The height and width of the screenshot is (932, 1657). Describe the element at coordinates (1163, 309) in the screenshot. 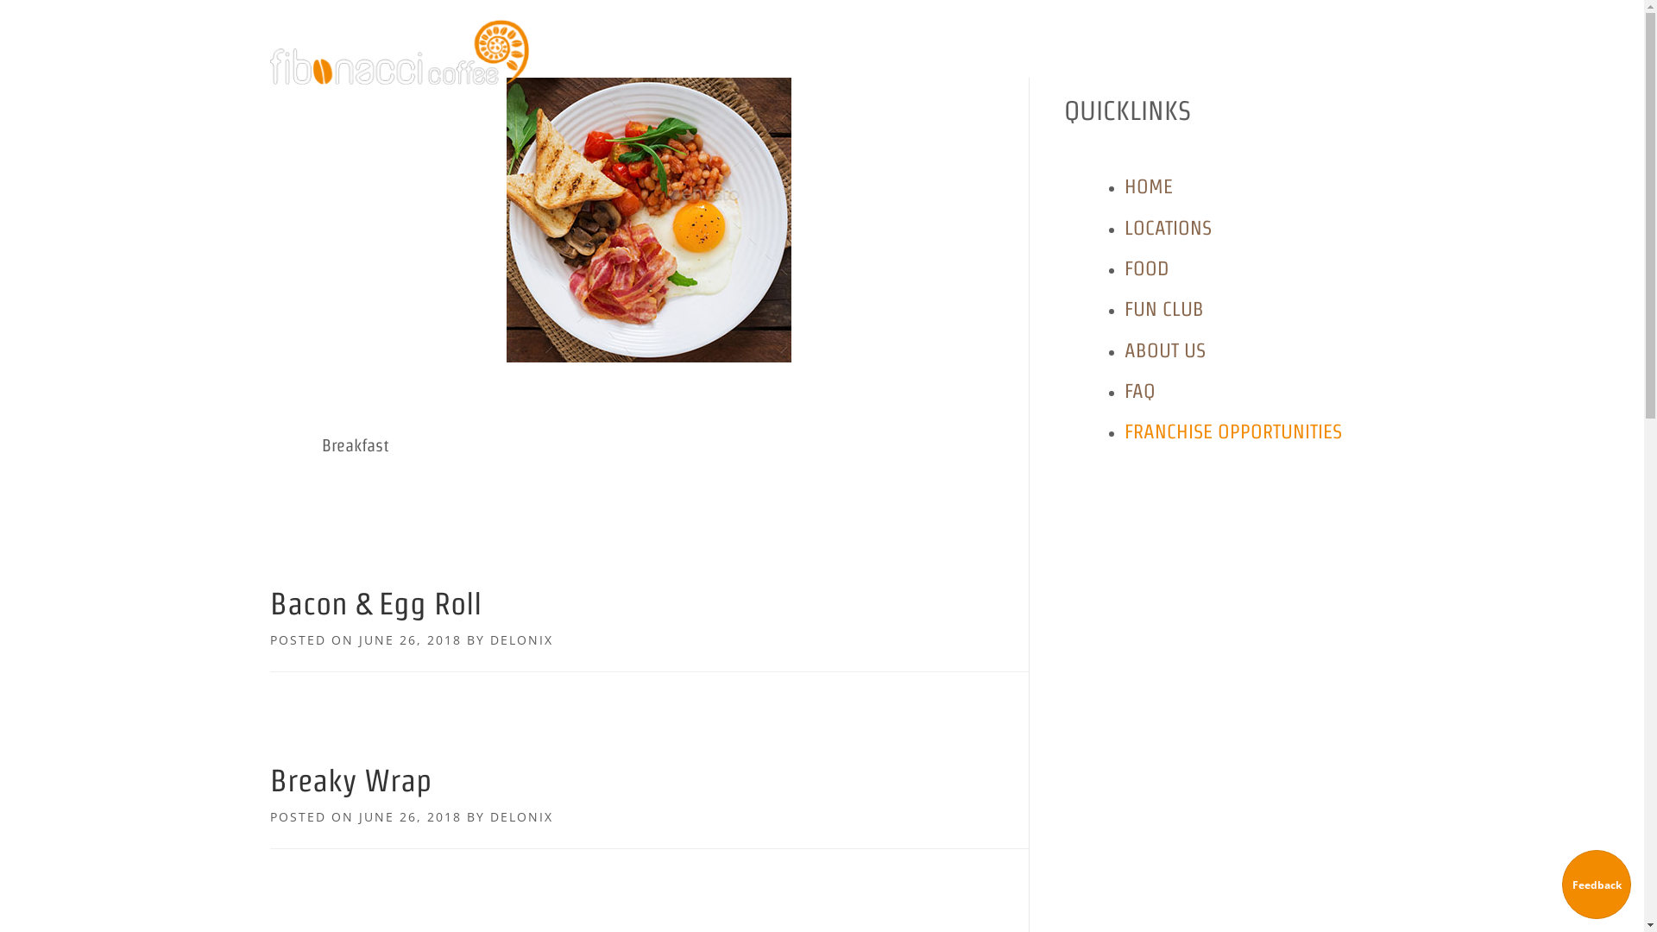

I see `FUN CLUB` at that location.